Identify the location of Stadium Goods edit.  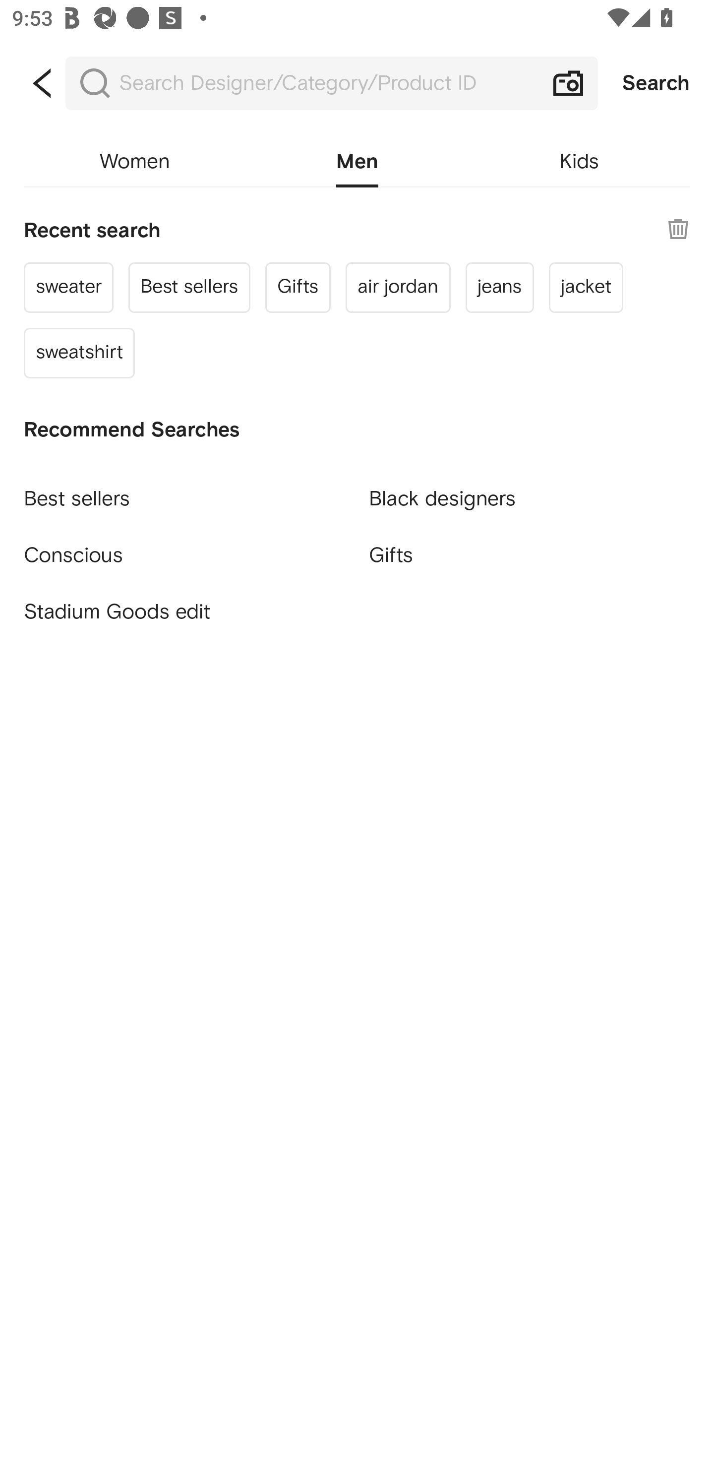
(184, 612).